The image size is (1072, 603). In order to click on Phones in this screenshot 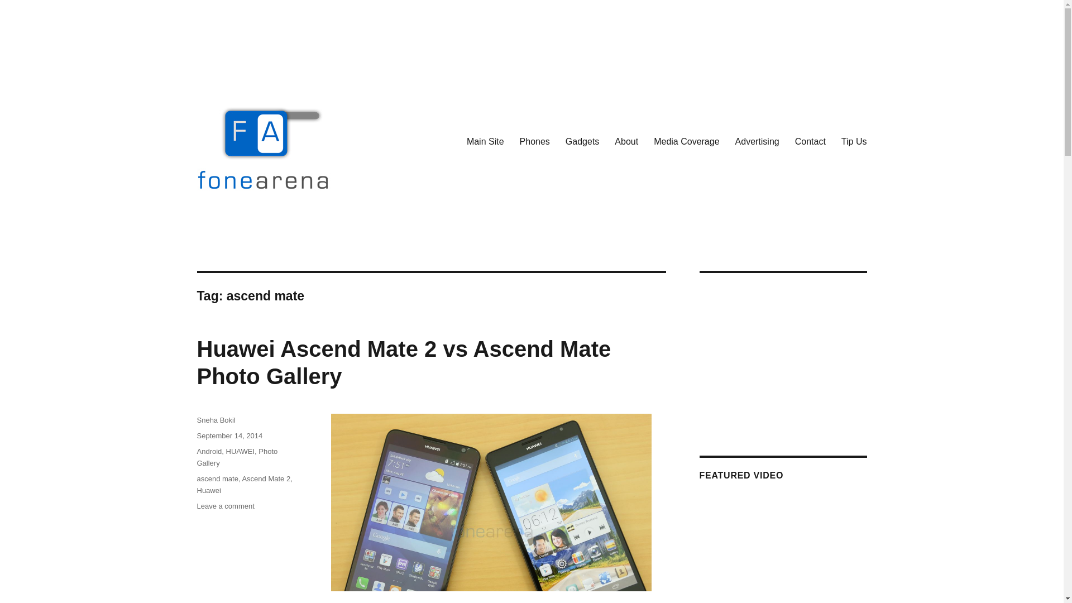, I will do `click(535, 141)`.